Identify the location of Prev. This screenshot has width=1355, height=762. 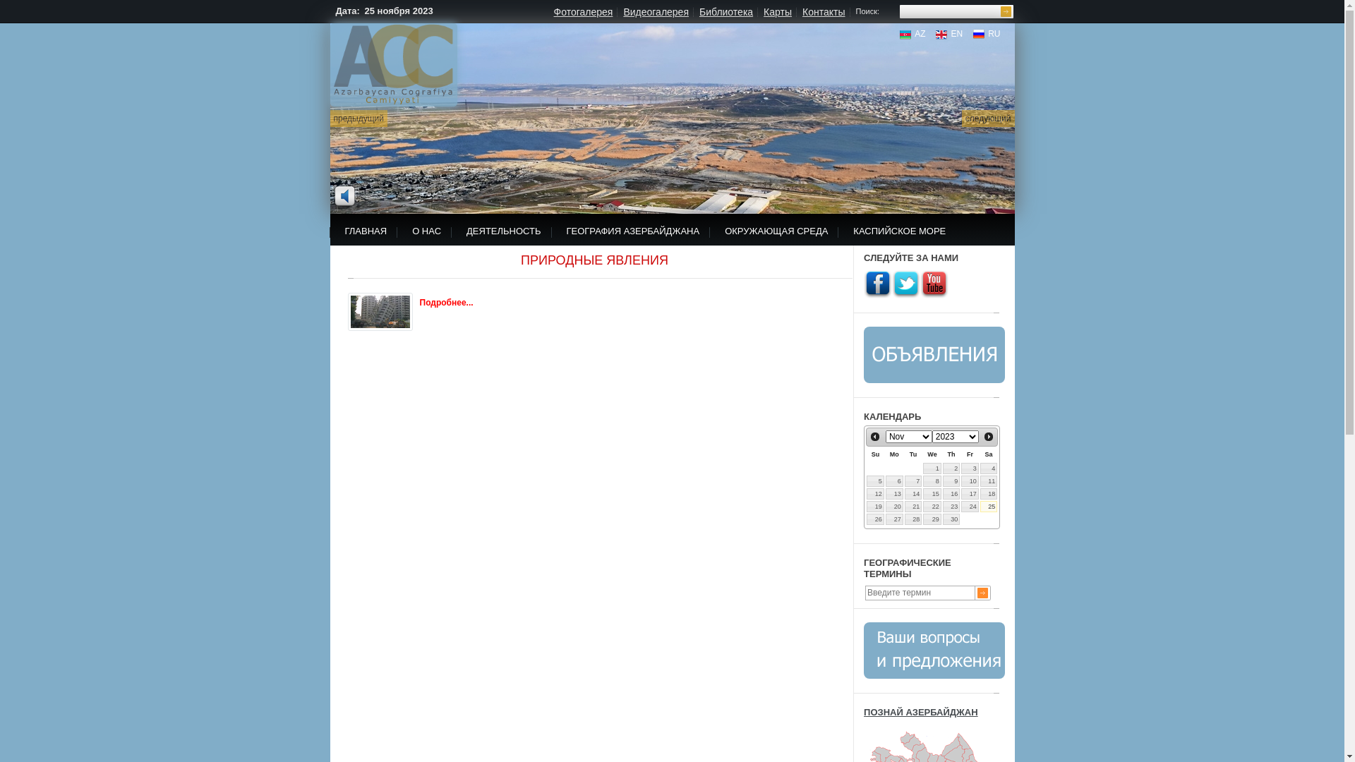
(875, 437).